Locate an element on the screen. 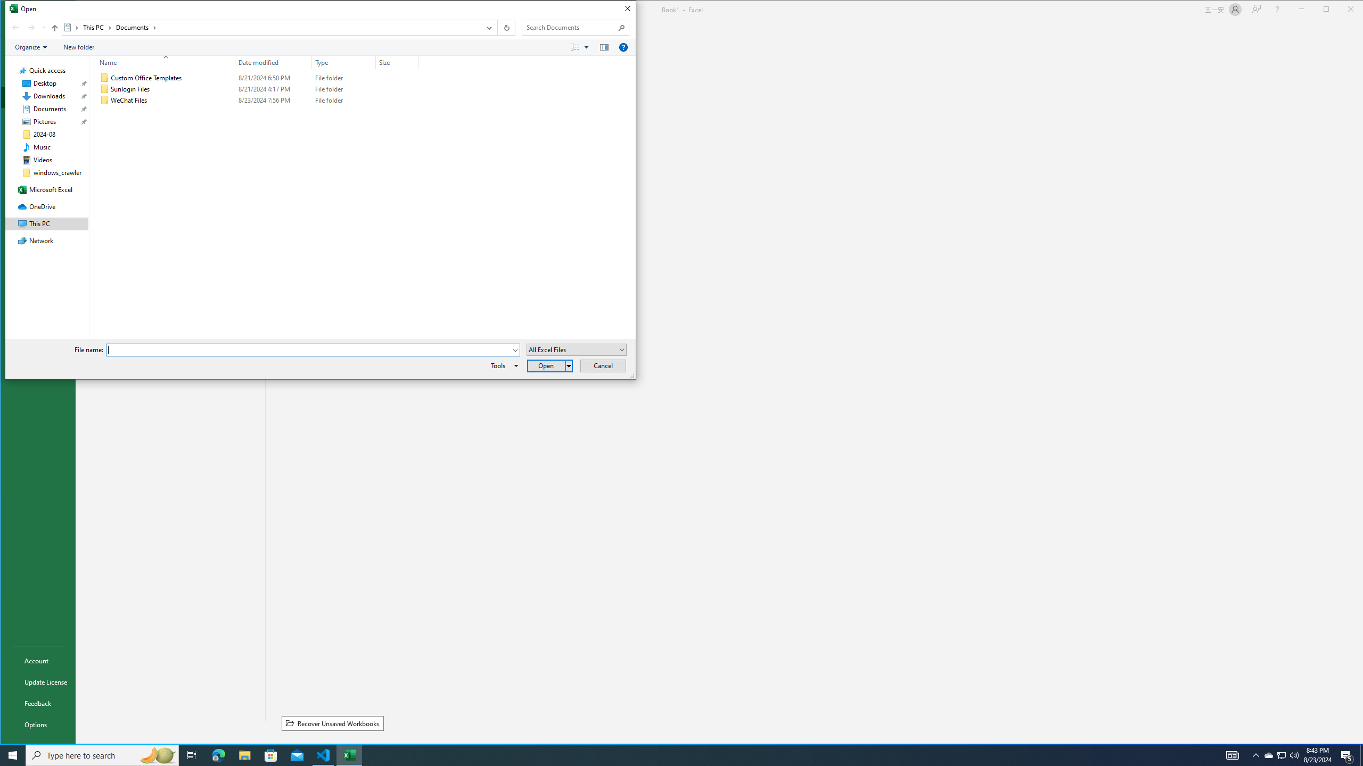 This screenshot has height=766, width=1363. File name: is located at coordinates (309, 350).